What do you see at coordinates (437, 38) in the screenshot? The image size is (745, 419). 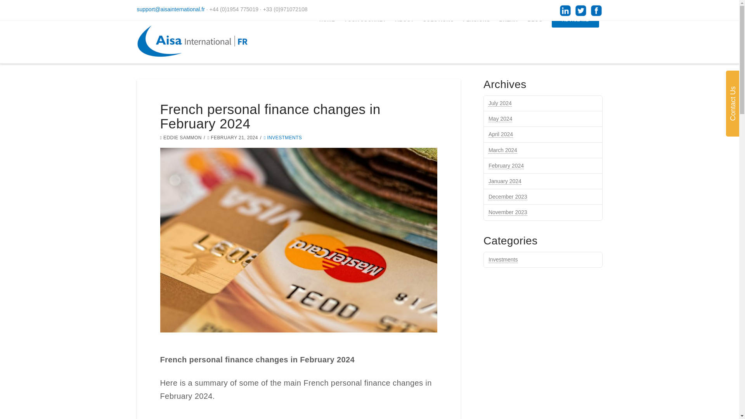 I see `SOLUTIONS` at bounding box center [437, 38].